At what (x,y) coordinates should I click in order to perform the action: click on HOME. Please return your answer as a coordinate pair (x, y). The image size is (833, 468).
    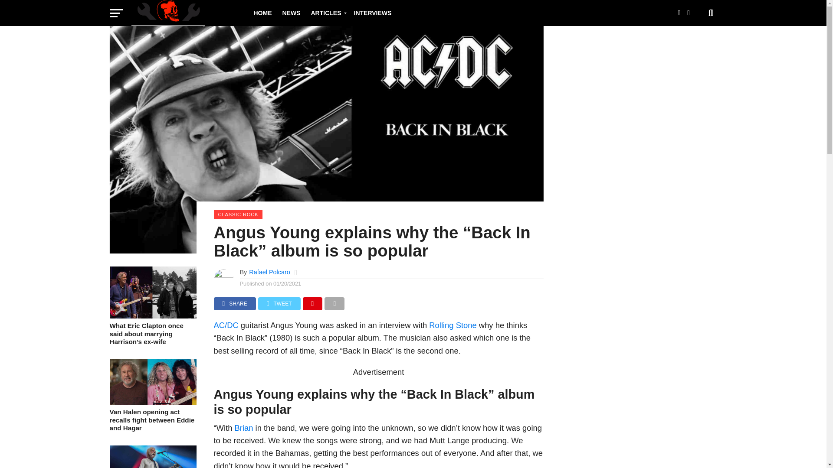
    Looking at the image, I should click on (262, 13).